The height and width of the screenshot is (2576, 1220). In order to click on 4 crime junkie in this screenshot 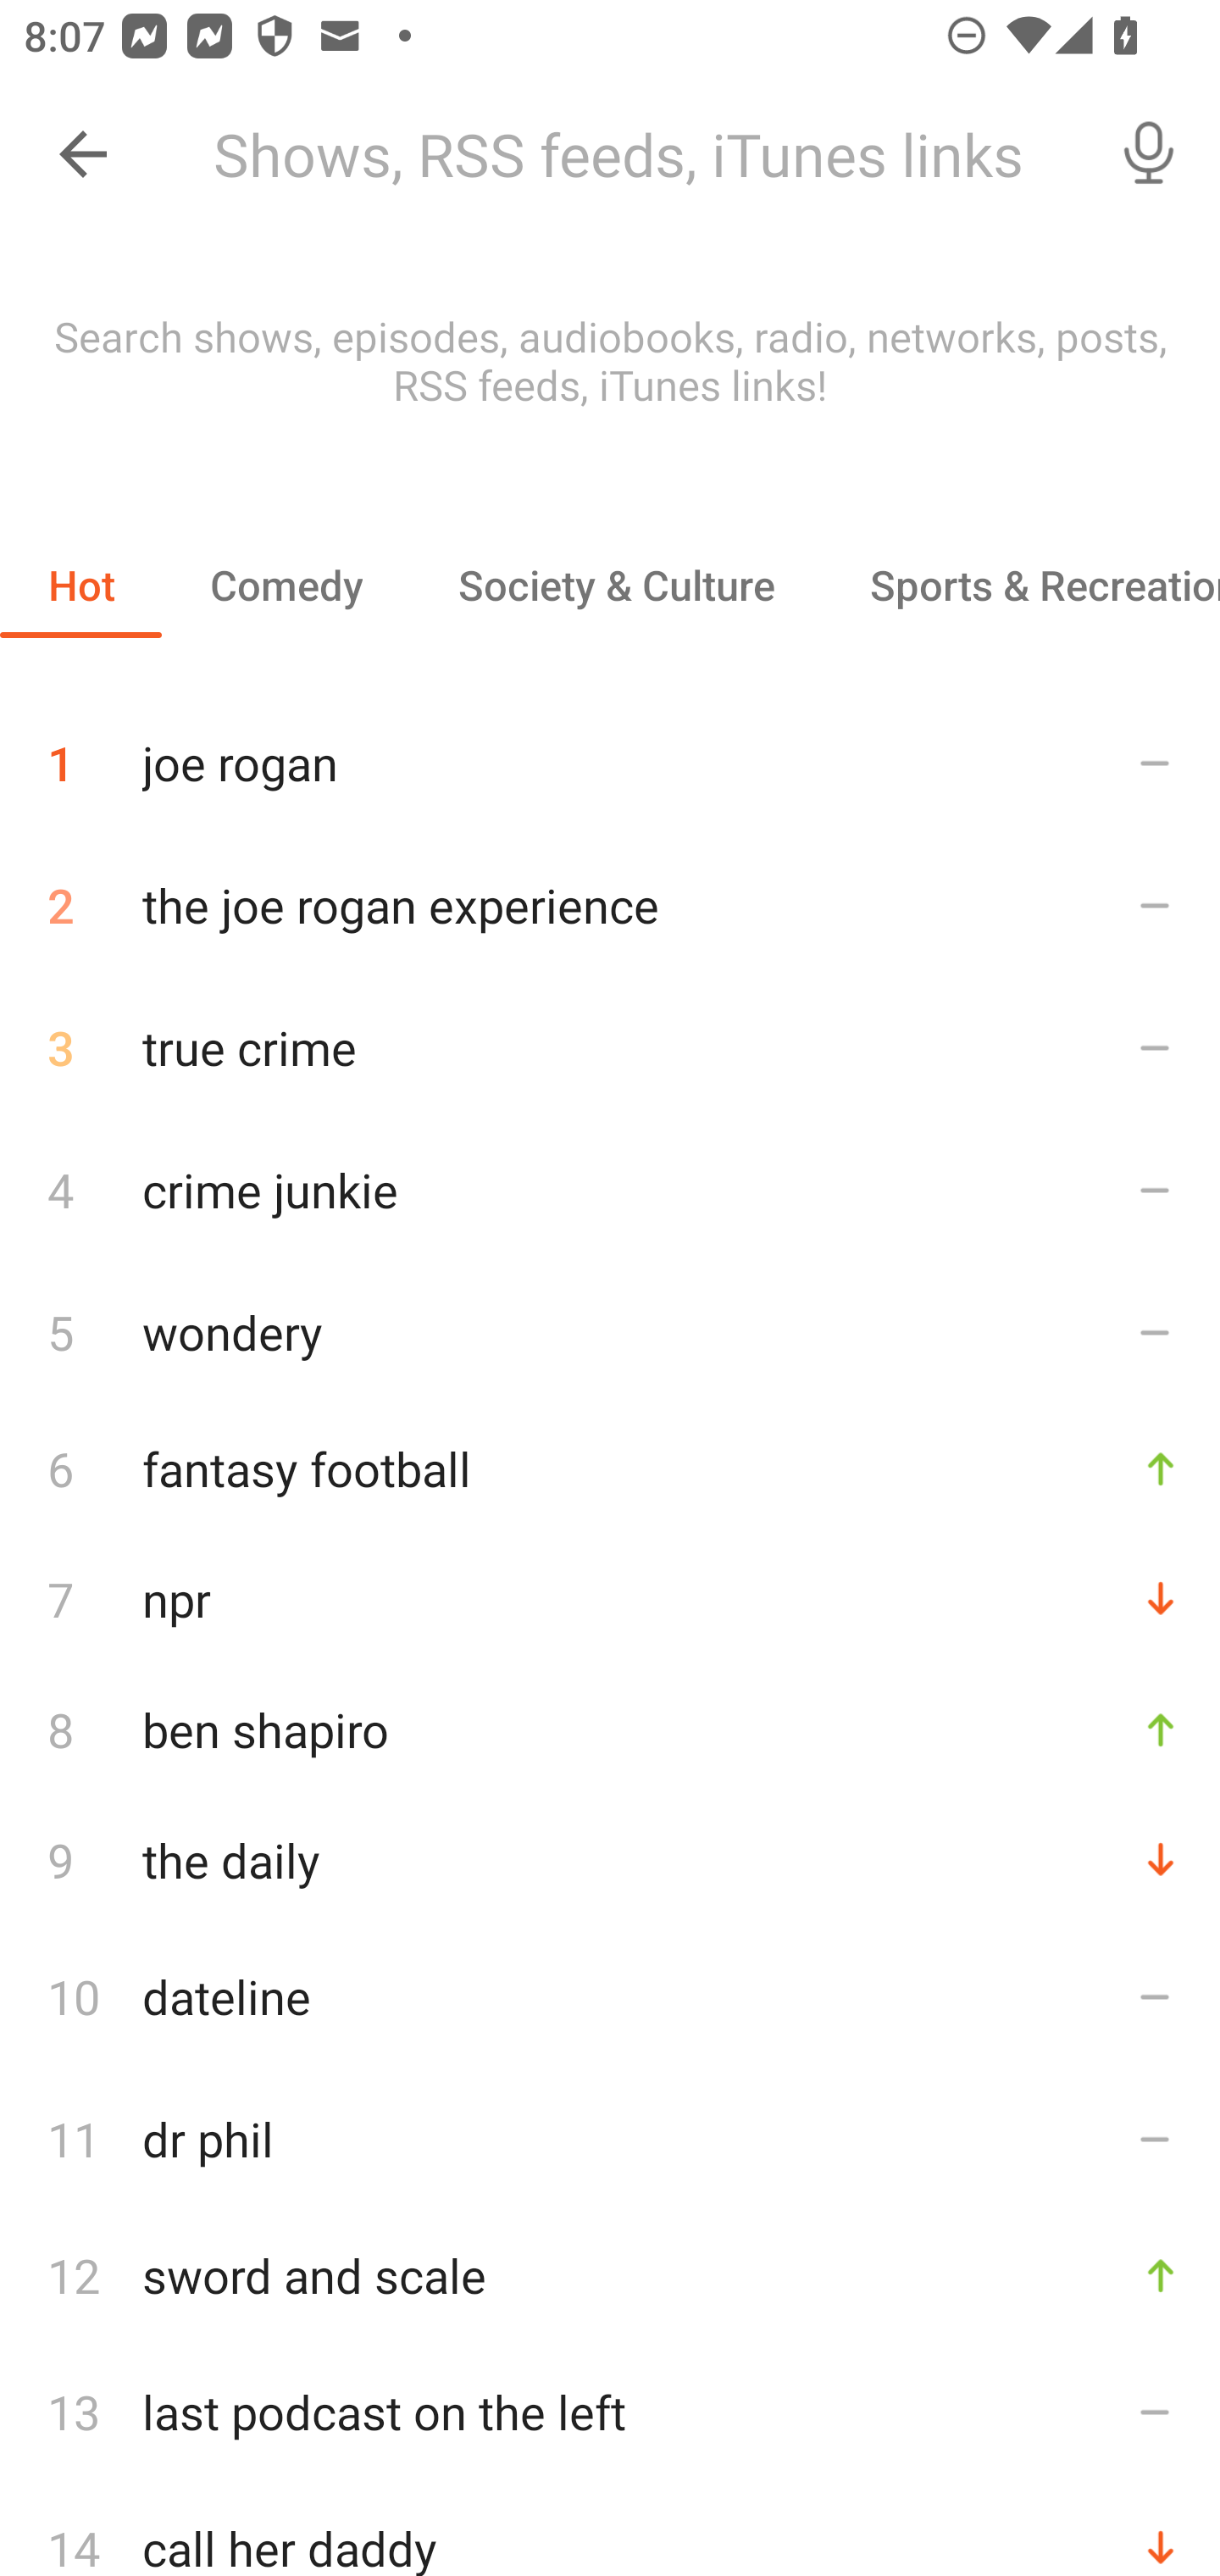, I will do `click(610, 1188)`.